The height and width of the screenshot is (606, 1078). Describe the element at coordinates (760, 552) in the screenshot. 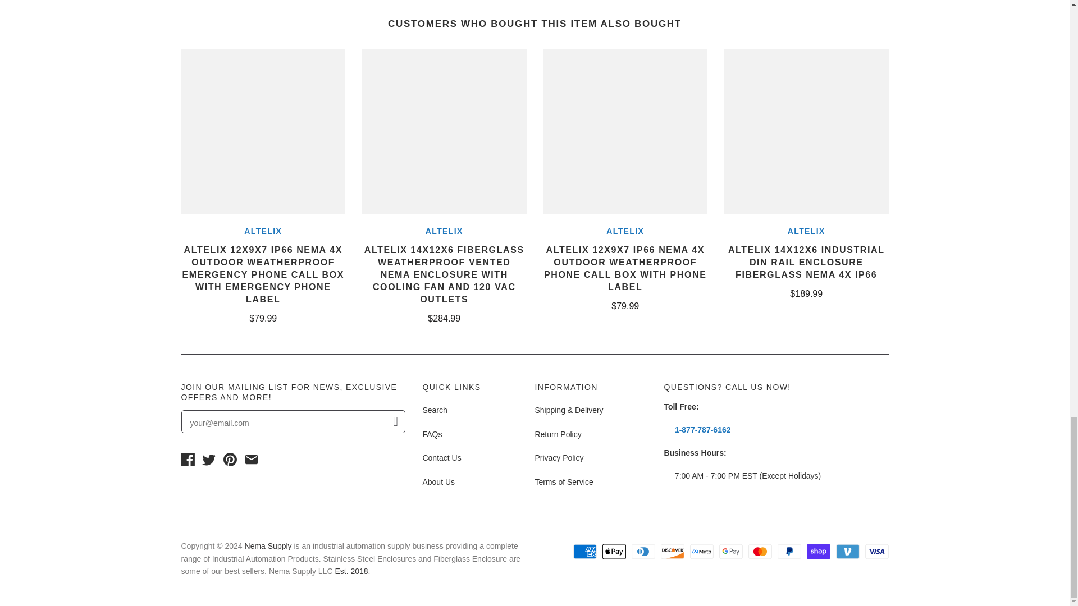

I see `Mastercard` at that location.